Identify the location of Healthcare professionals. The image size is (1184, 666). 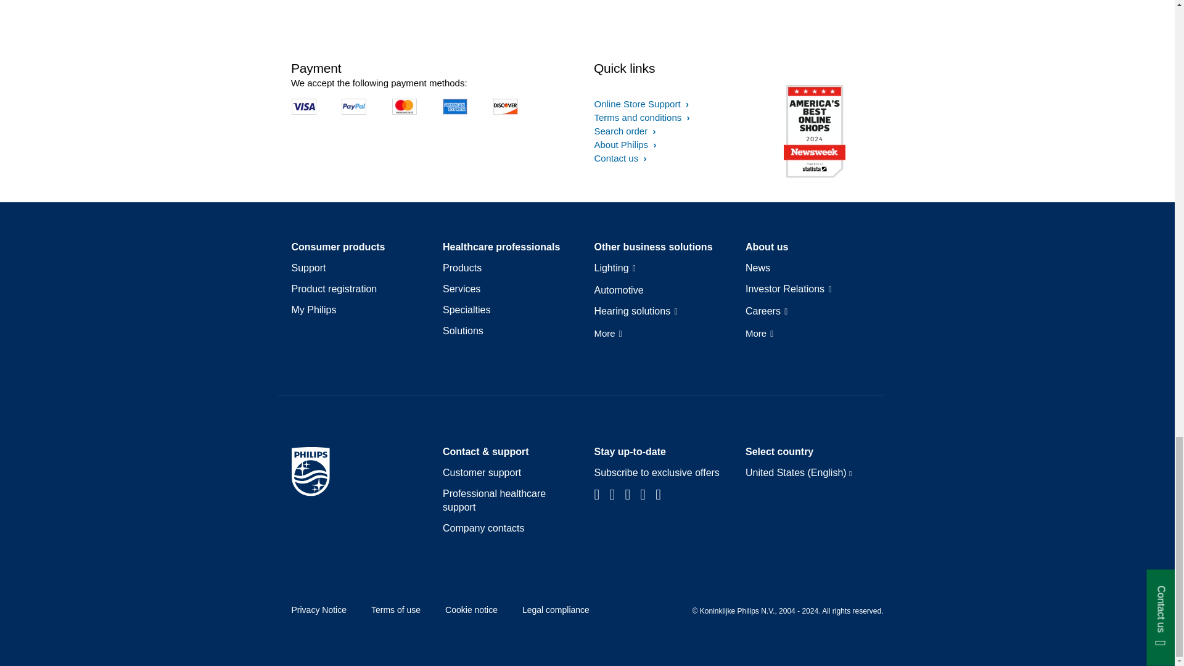
(501, 247).